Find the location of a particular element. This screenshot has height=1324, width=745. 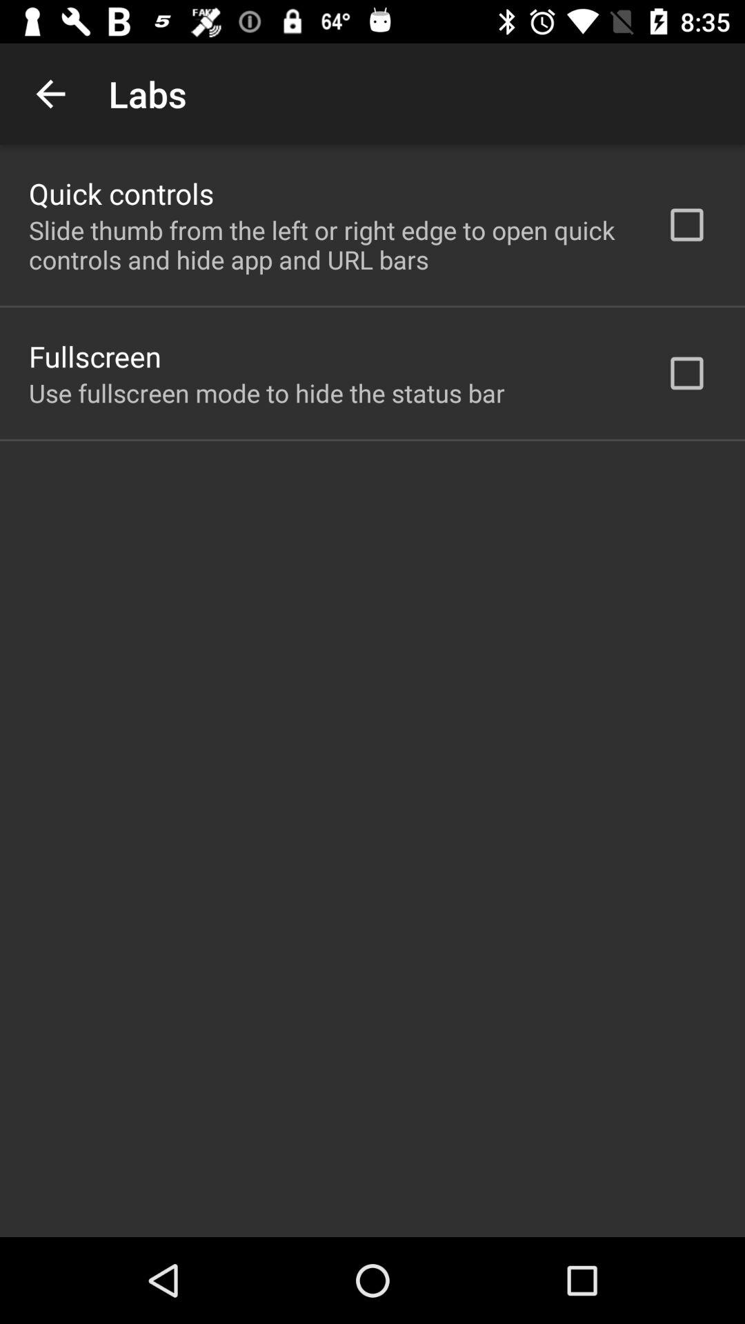

tap use fullscreen mode is located at coordinates (266, 393).